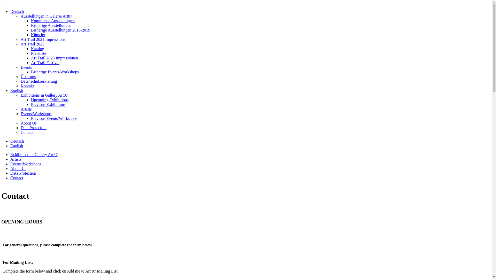 The image size is (496, 279). Describe the element at coordinates (23, 173) in the screenshot. I see `Data Protection` at that location.